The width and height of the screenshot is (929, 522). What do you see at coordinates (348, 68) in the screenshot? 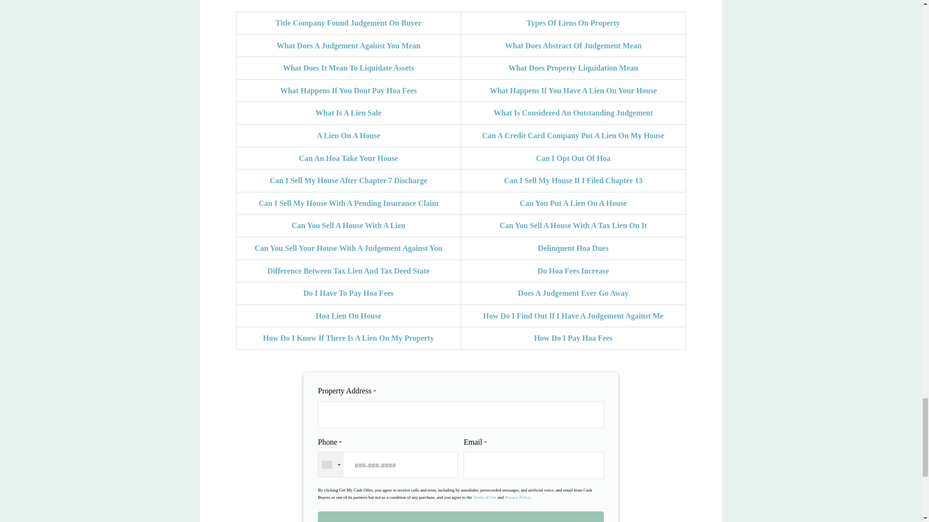
I see `What Does It Mean To Liquidate Assets` at bounding box center [348, 68].